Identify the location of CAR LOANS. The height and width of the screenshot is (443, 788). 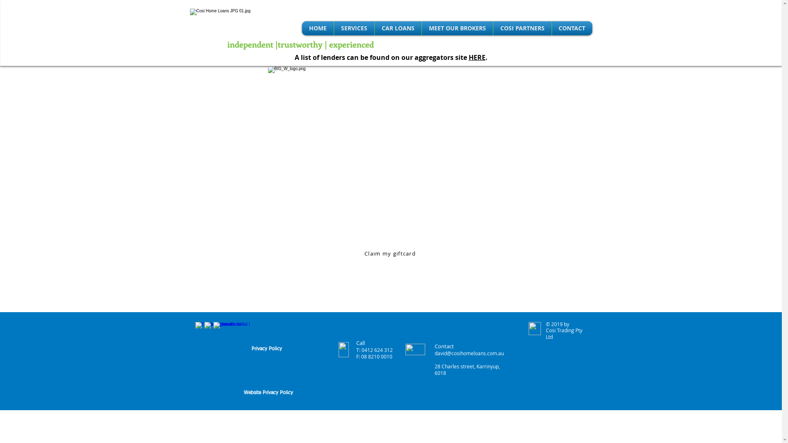
(398, 28).